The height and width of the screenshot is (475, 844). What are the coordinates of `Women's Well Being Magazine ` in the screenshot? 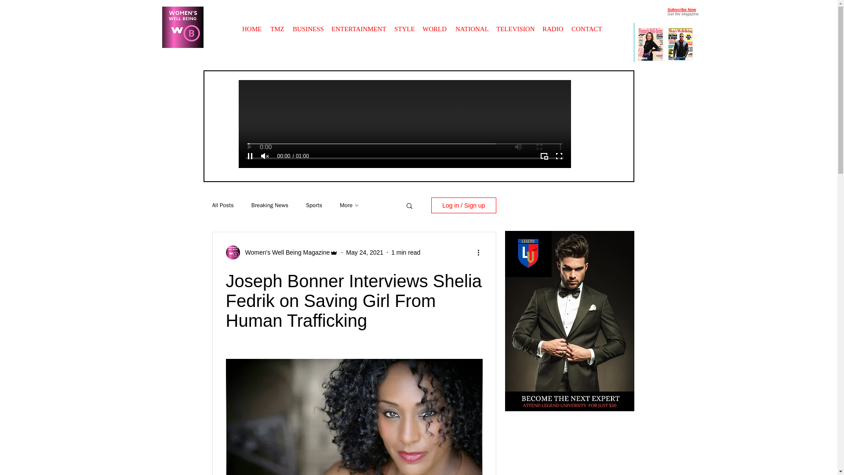 It's located at (285, 252).